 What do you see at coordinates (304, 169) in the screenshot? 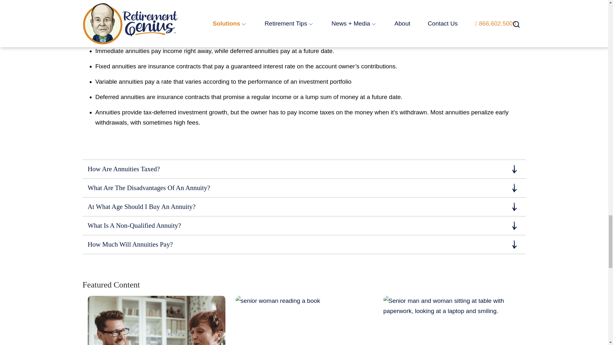
I see `How Are Annuities Taxed?` at bounding box center [304, 169].